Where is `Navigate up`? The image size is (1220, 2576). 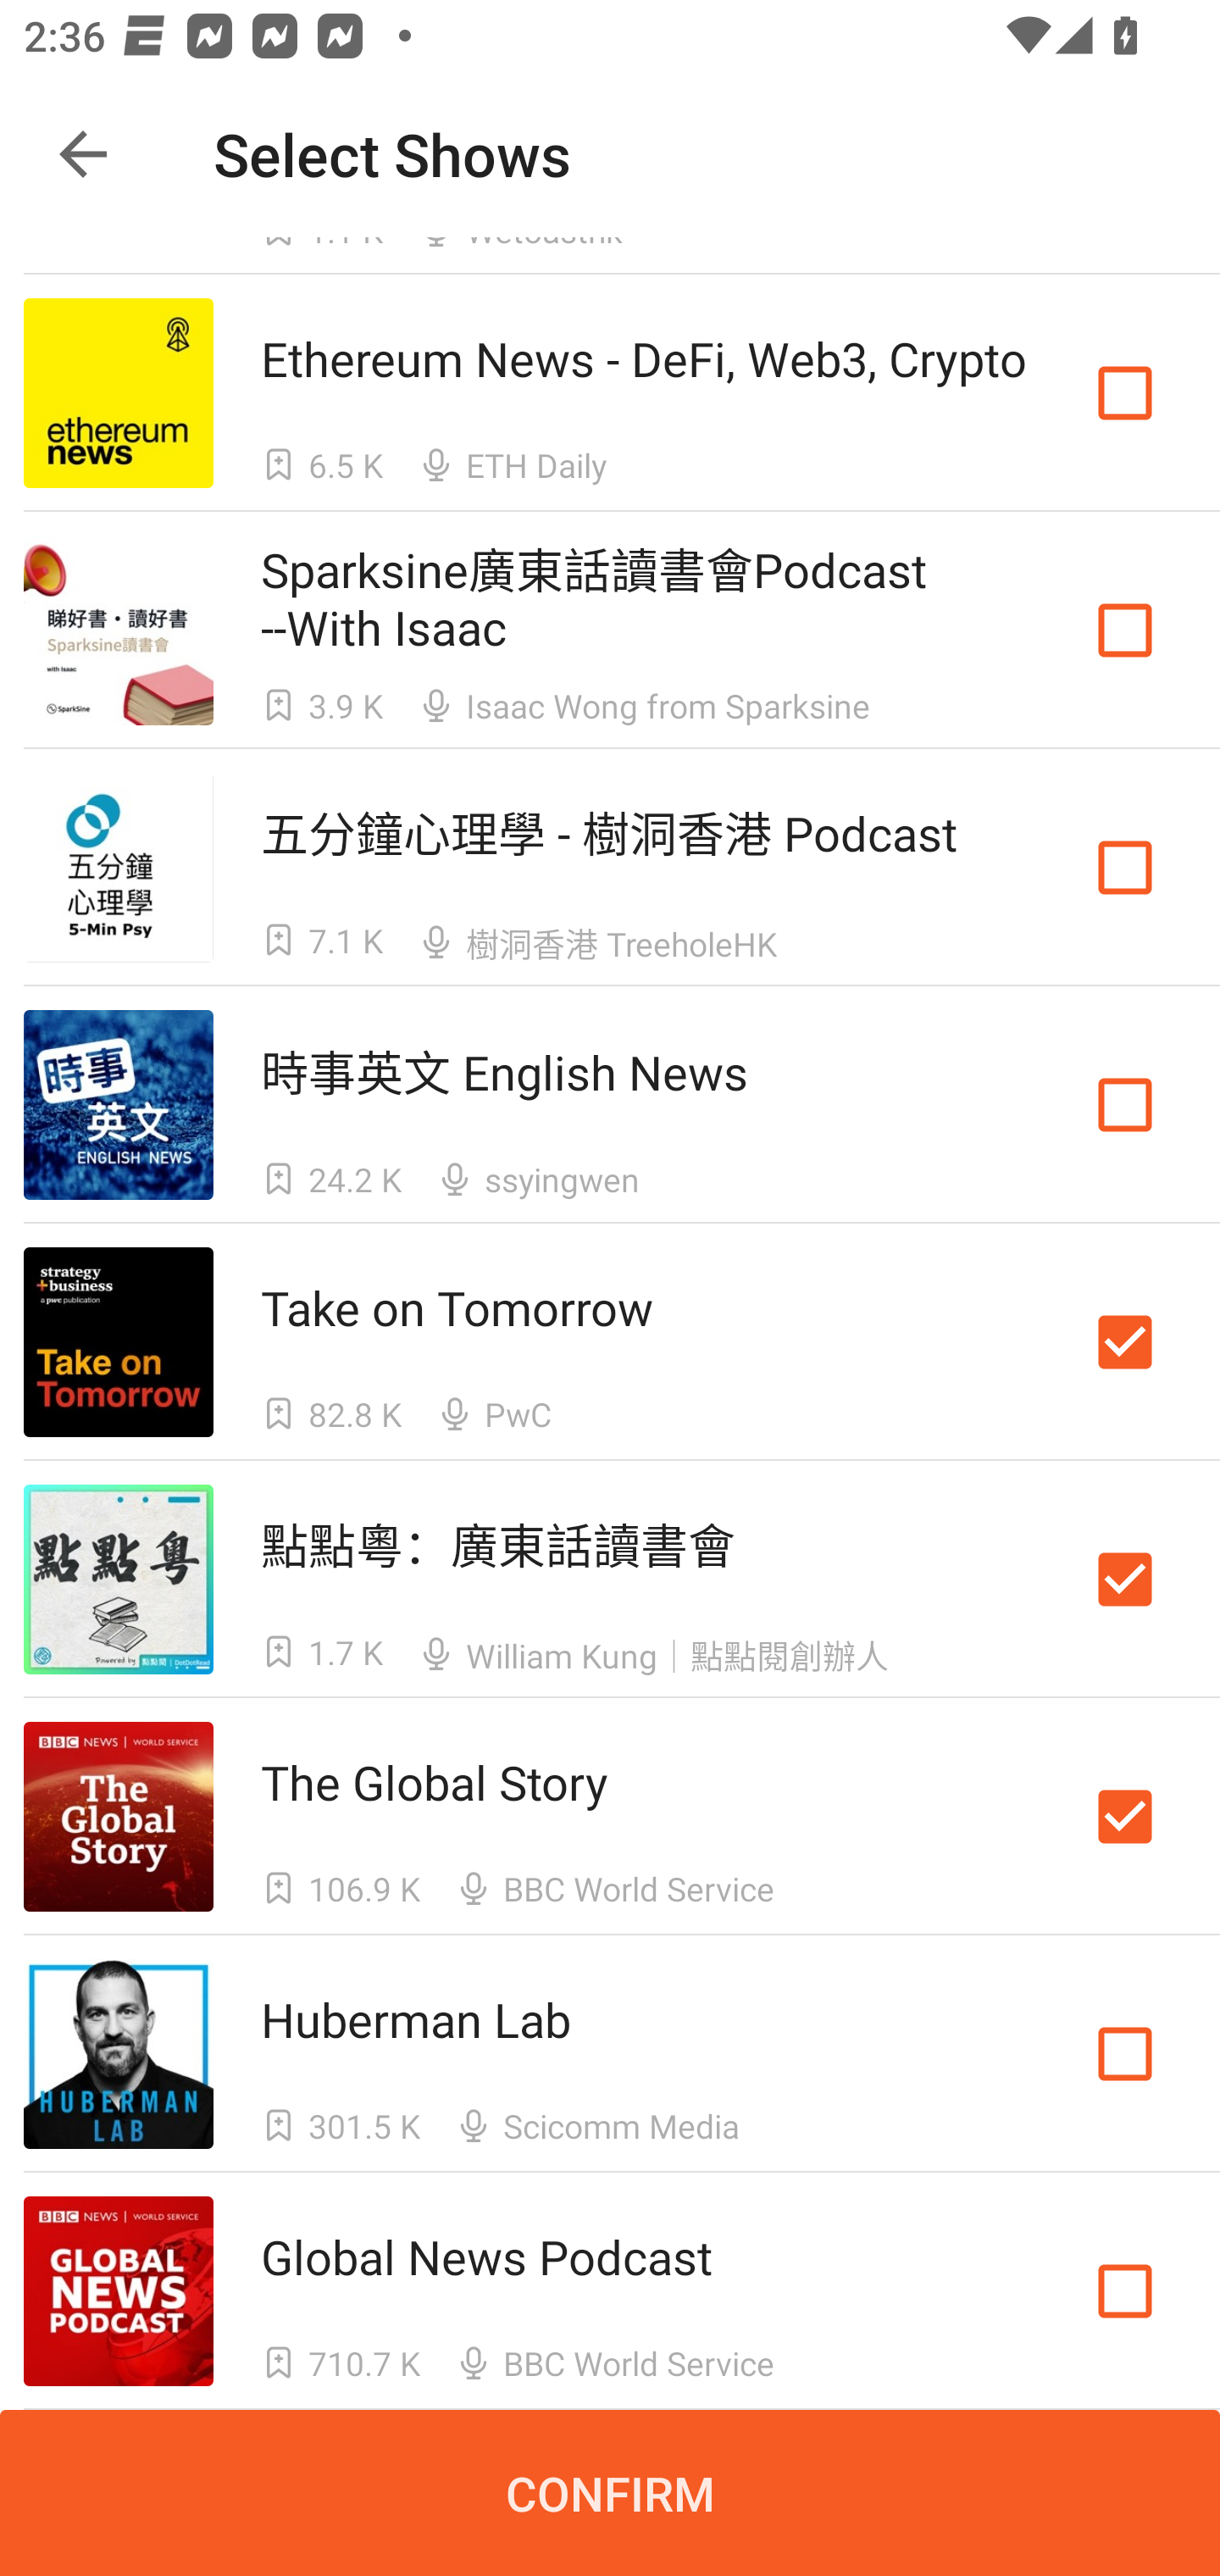 Navigate up is located at coordinates (83, 154).